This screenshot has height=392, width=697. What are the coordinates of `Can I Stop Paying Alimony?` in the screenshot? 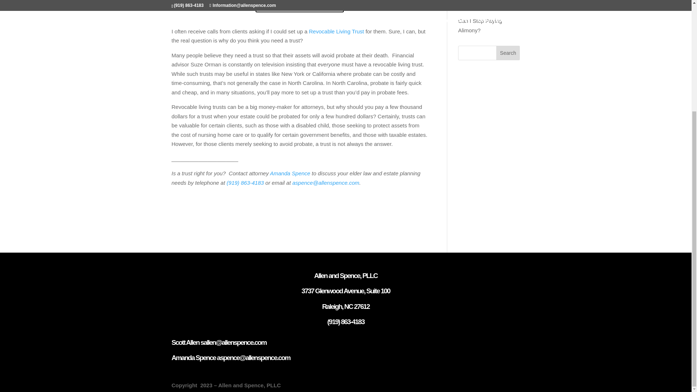 It's located at (480, 25).